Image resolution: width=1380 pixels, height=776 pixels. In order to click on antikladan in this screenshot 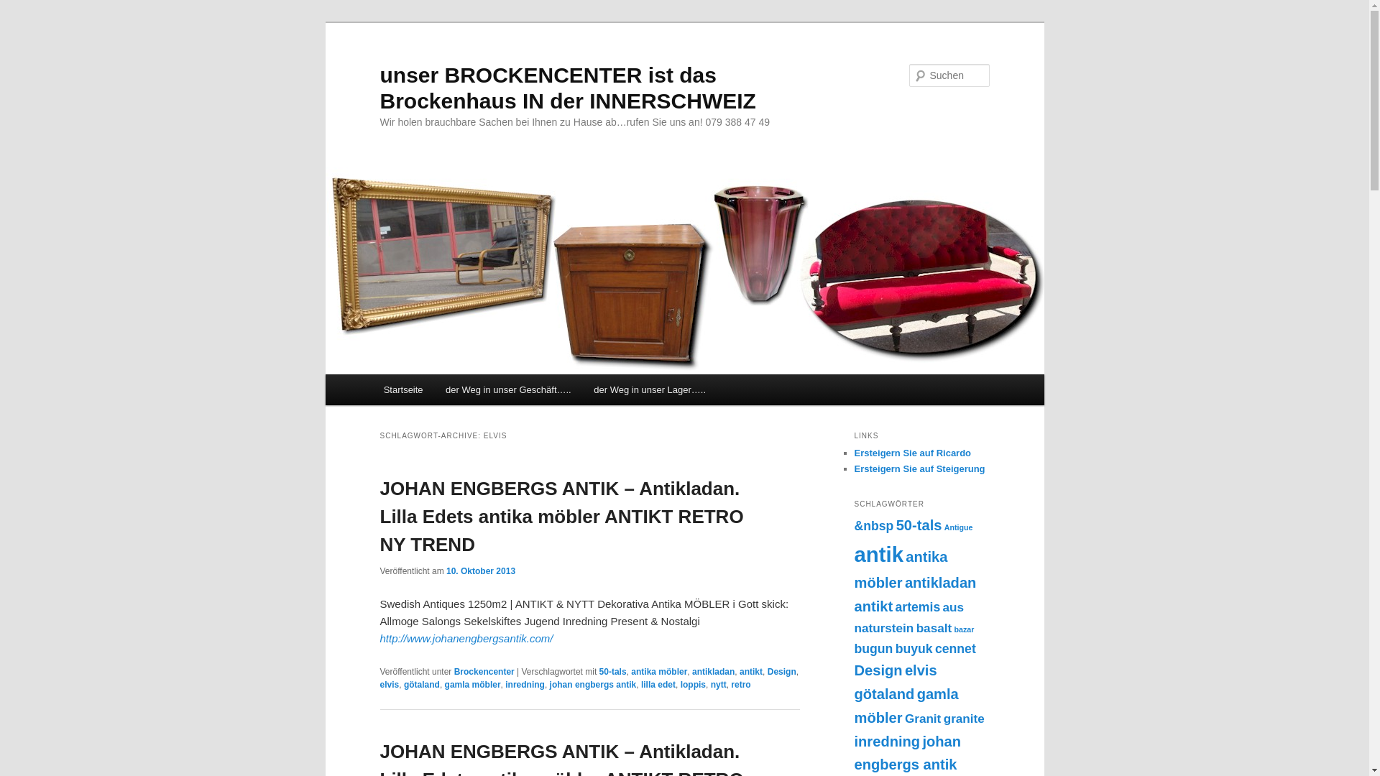, I will do `click(713, 672)`.